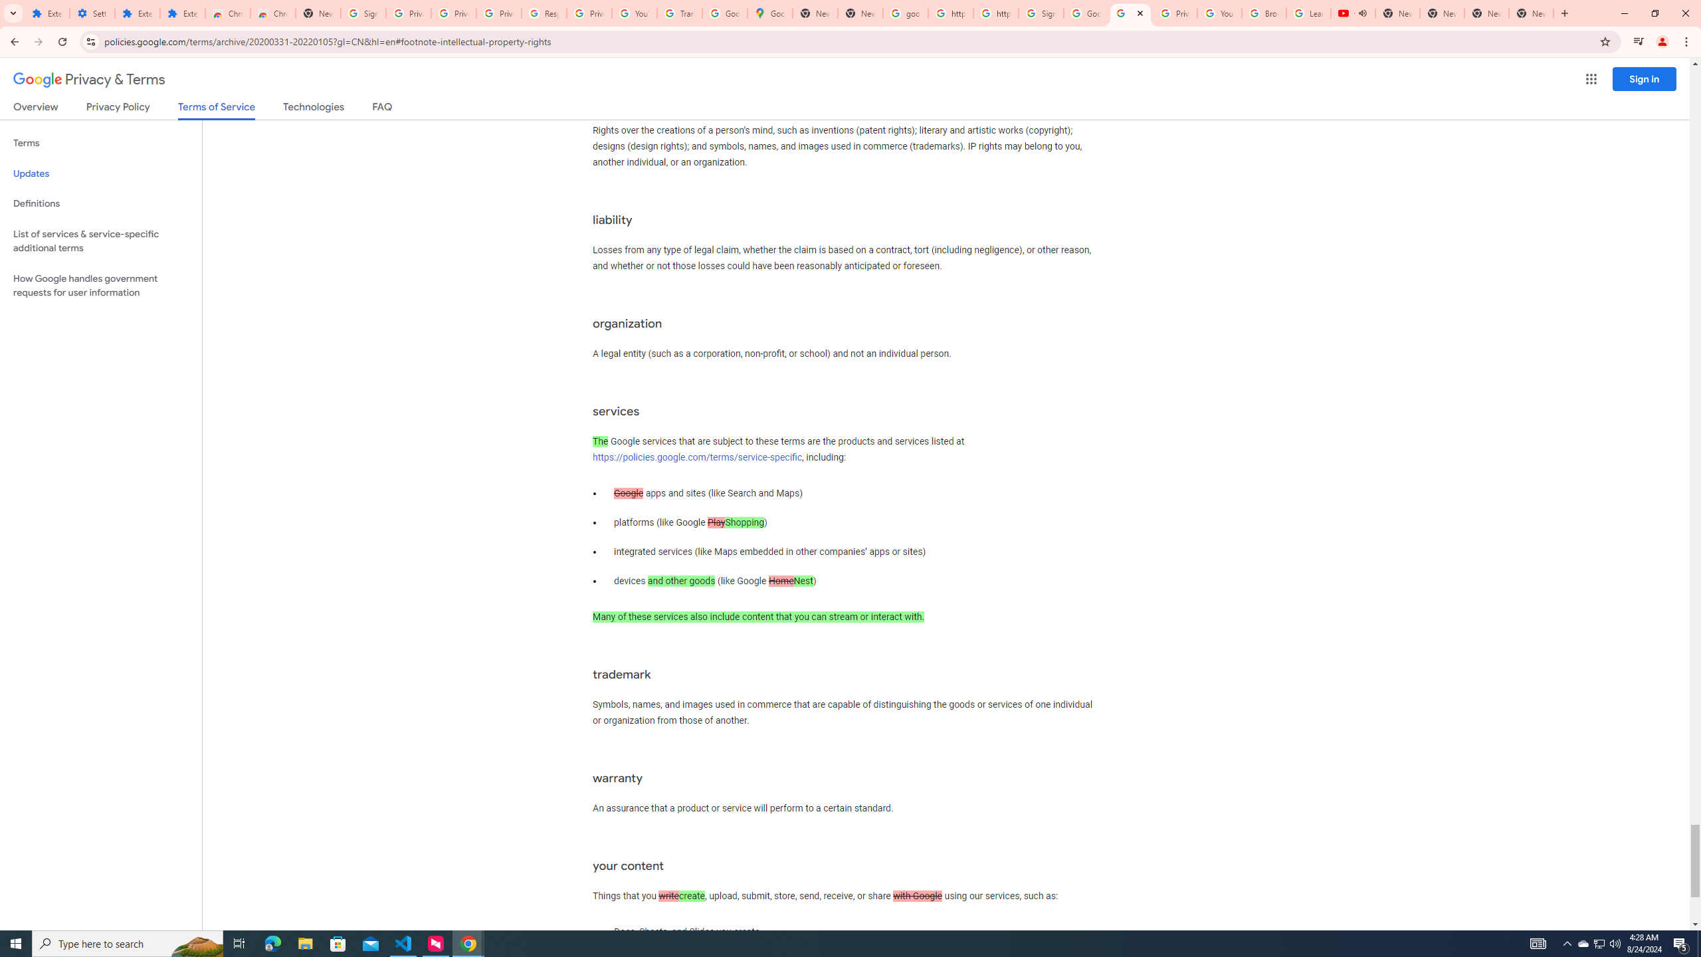 The width and height of the screenshot is (1701, 957). I want to click on Extensions, so click(182, 13).